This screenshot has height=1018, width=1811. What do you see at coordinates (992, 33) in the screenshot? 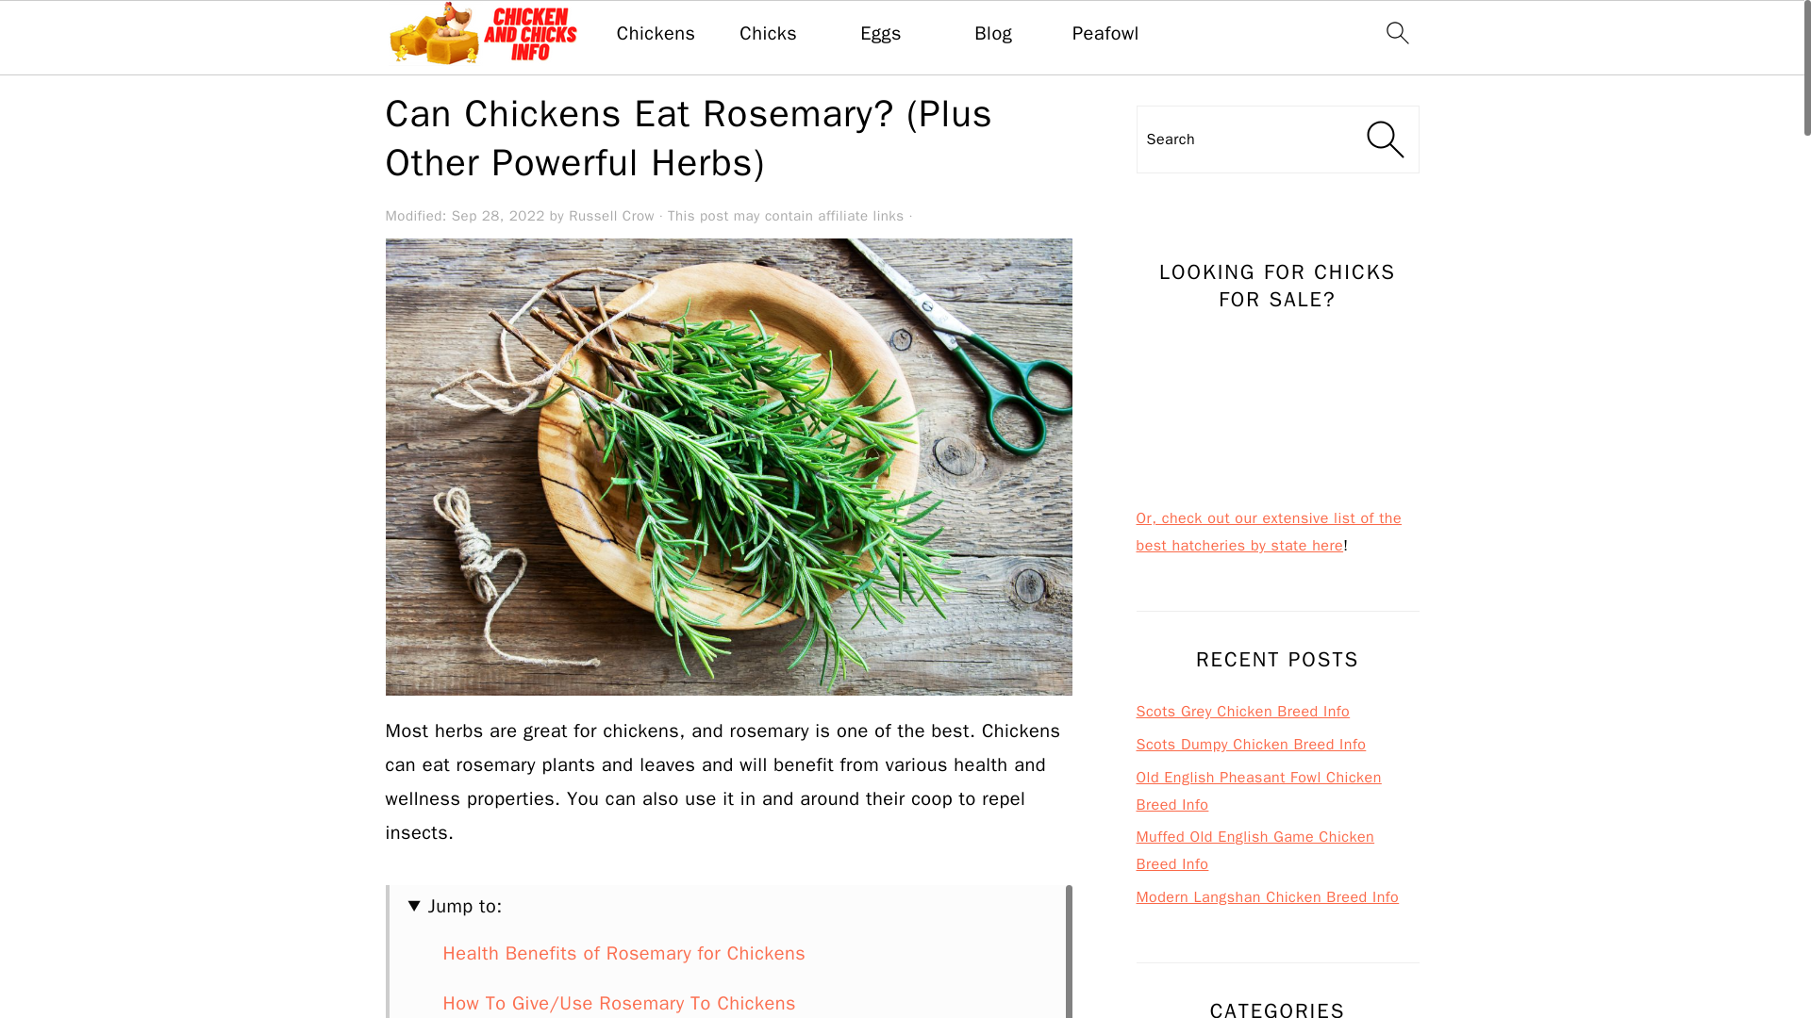
I see `Blog` at bounding box center [992, 33].